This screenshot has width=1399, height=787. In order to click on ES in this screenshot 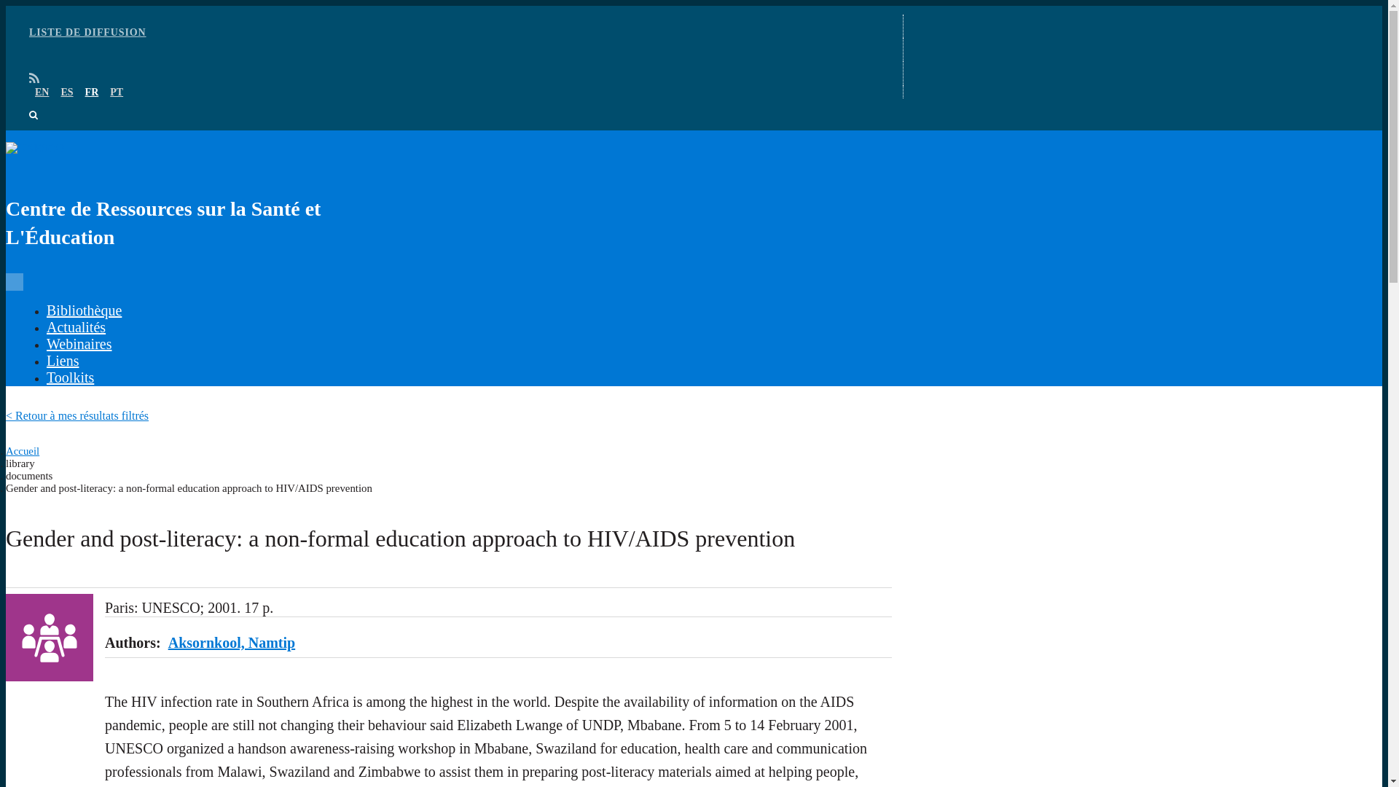, I will do `click(66, 92)`.